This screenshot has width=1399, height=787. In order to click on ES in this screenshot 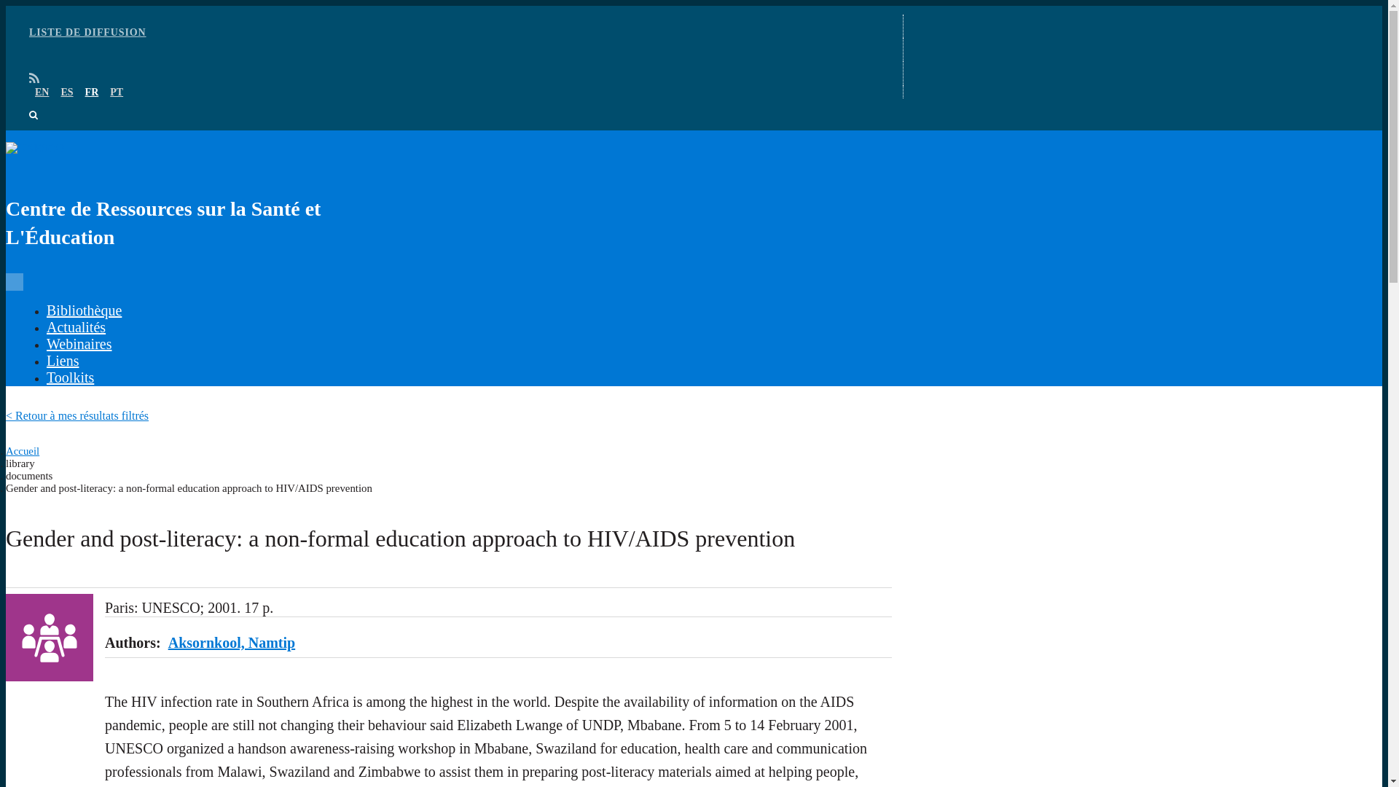, I will do `click(66, 92)`.